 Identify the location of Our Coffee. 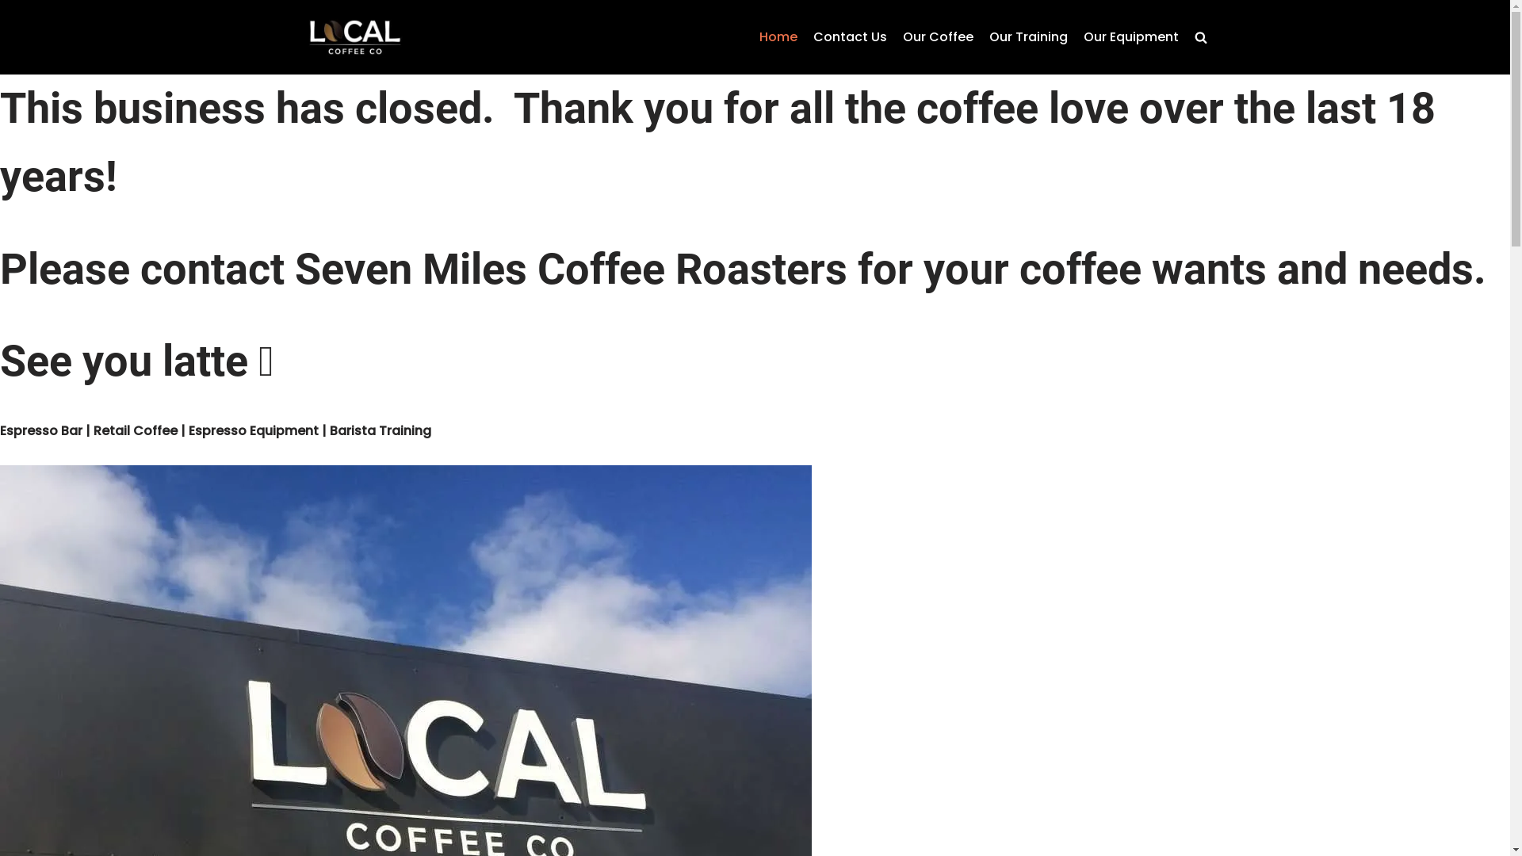
(937, 37).